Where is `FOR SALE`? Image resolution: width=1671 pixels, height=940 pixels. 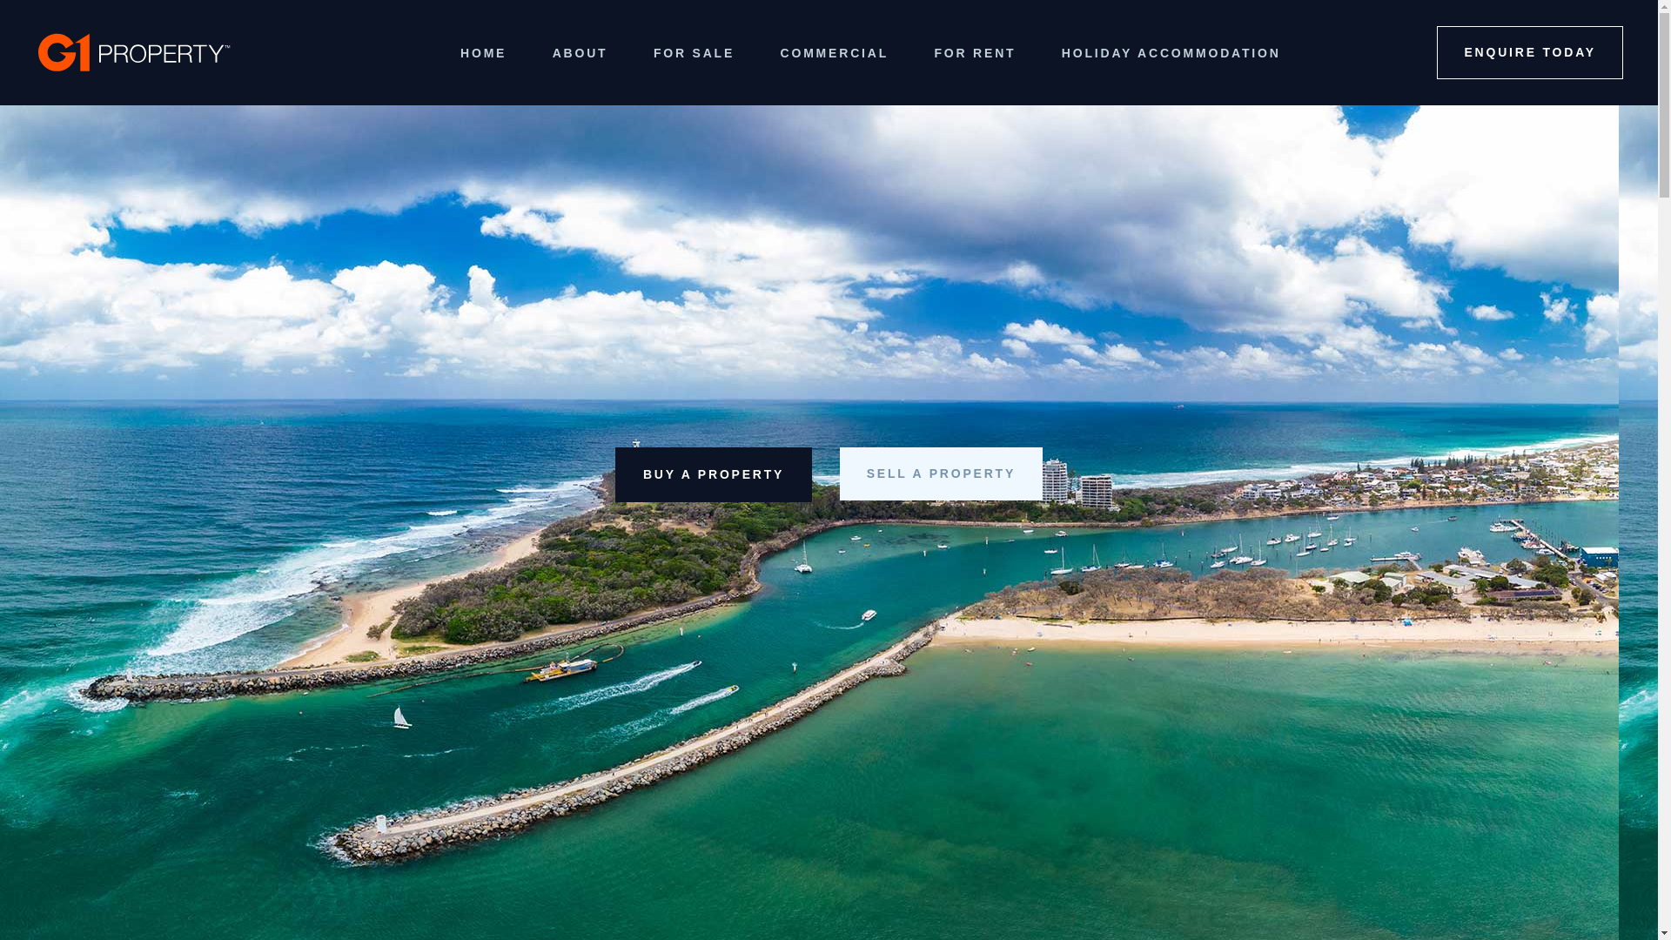 FOR SALE is located at coordinates (695, 53).